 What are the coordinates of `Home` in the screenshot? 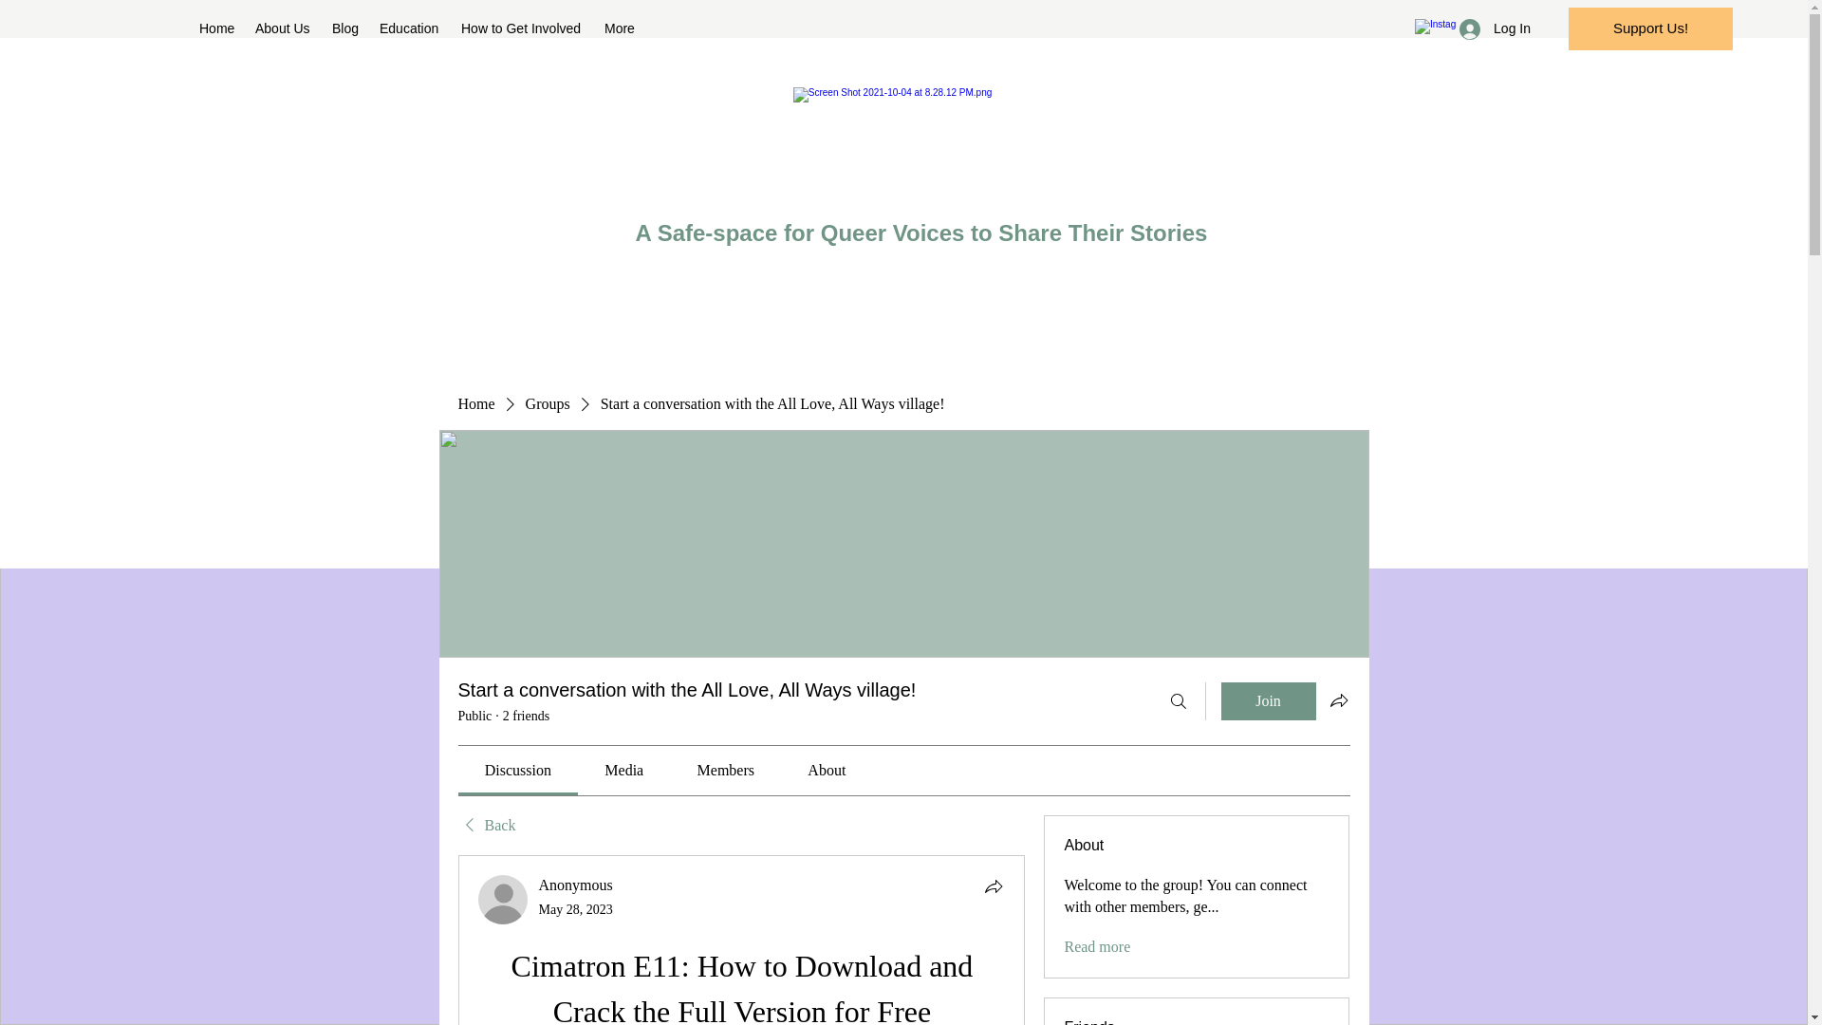 It's located at (217, 28).